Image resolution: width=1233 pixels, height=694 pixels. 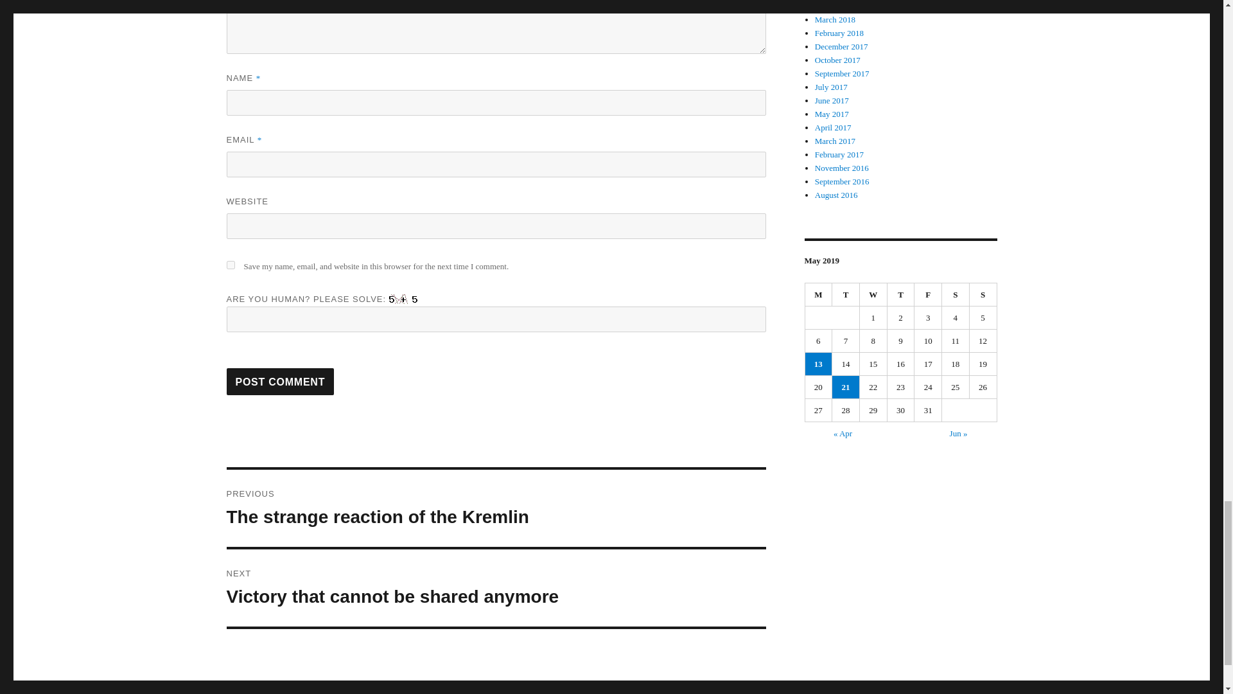 I want to click on Thursday, so click(x=280, y=382).